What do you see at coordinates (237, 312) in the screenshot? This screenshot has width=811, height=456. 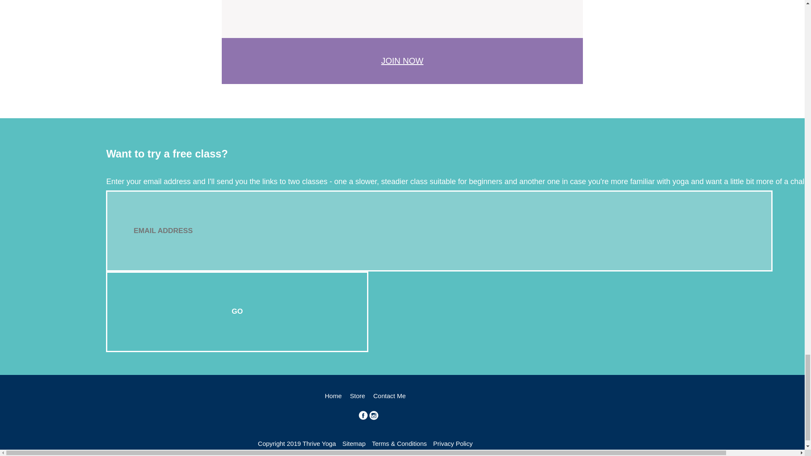 I see `GO` at bounding box center [237, 312].